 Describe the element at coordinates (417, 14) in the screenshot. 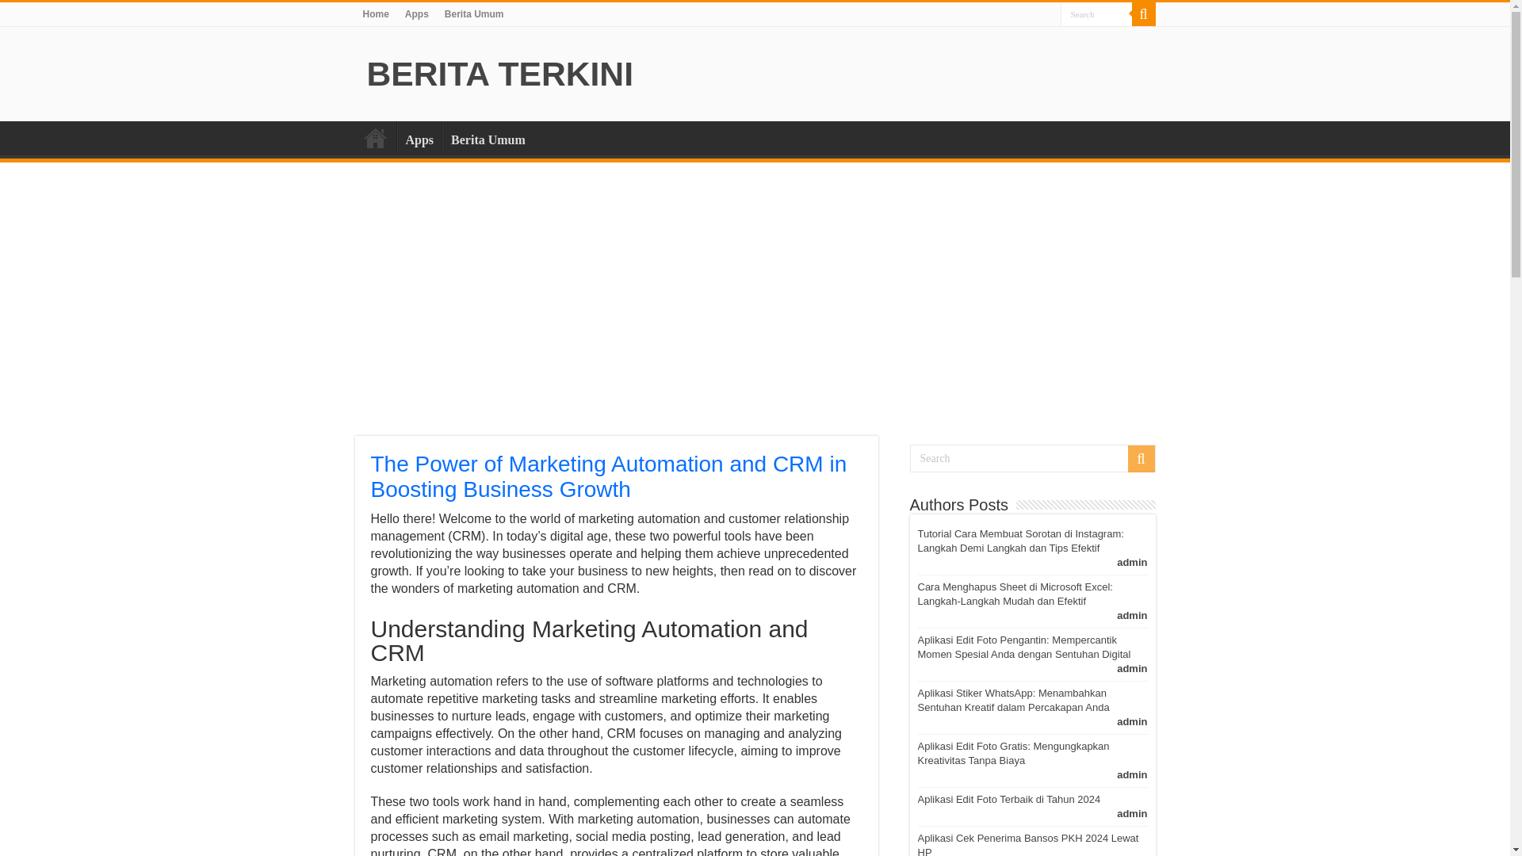

I see `Apps` at that location.